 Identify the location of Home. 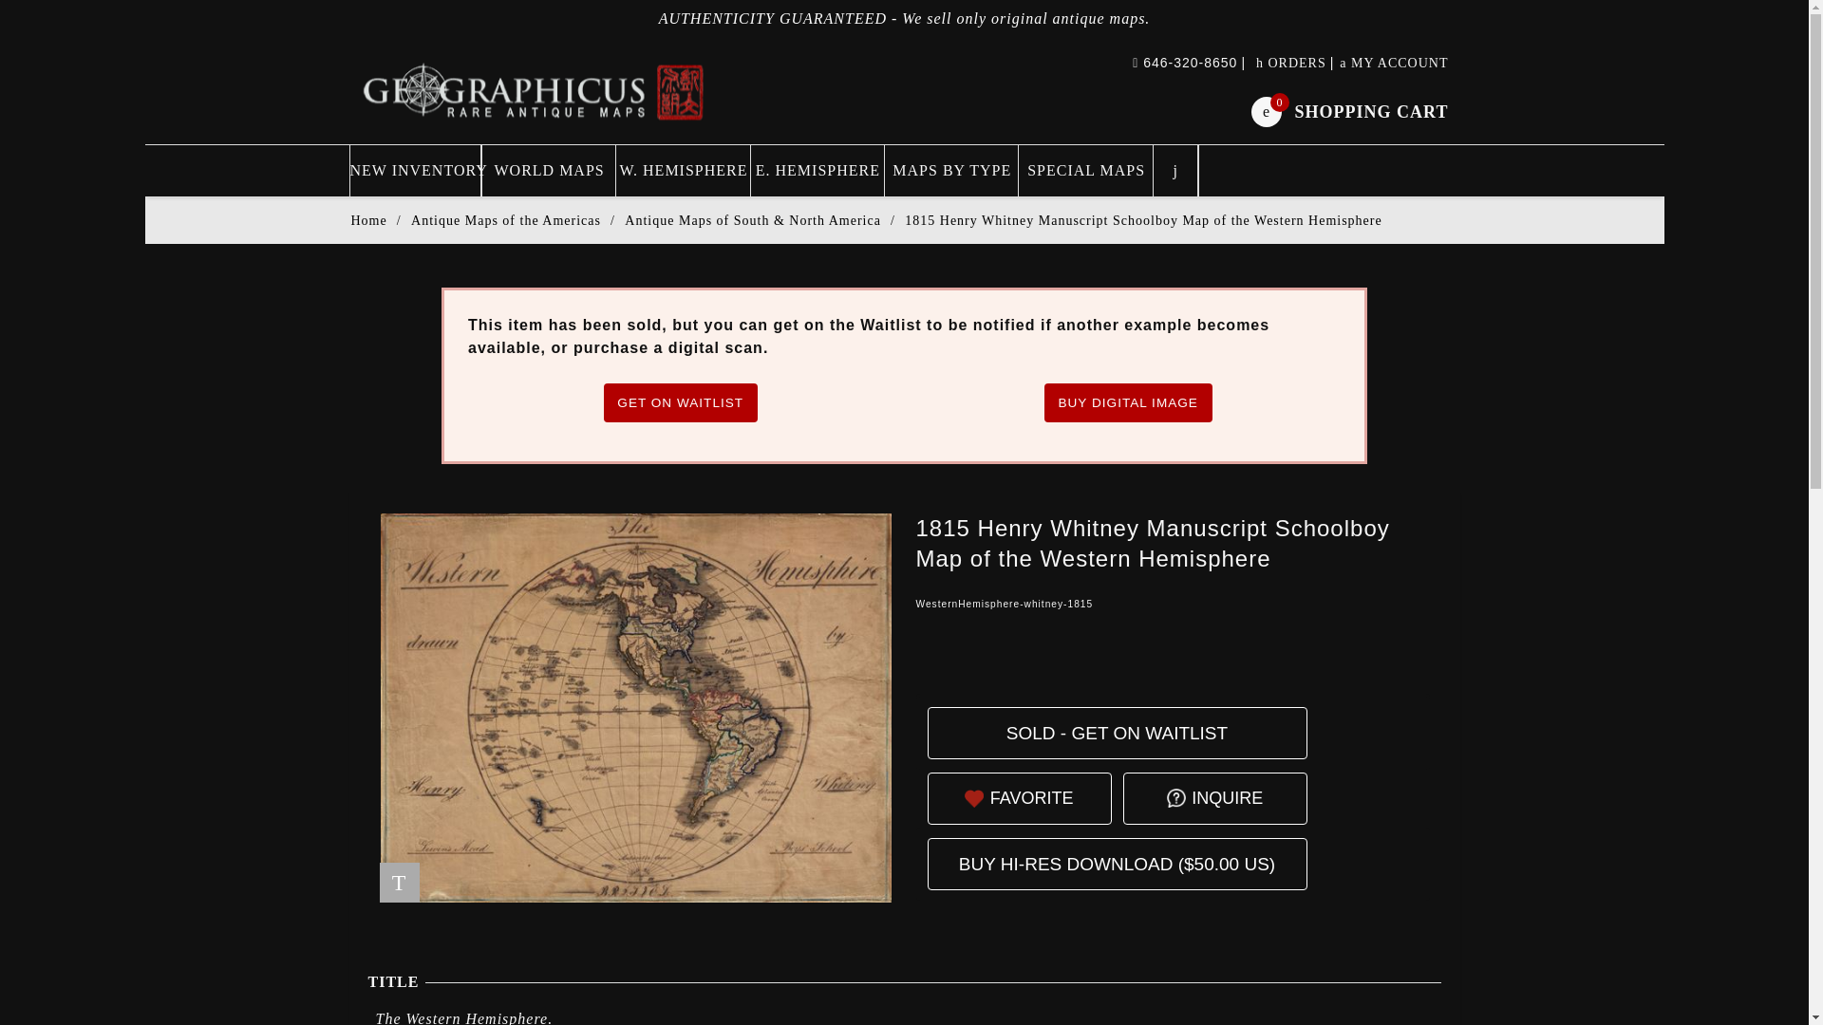
(1117, 733).